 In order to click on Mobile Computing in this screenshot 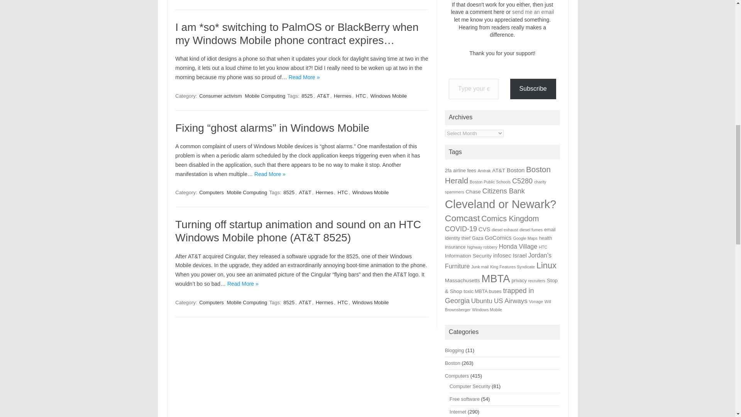, I will do `click(247, 192)`.